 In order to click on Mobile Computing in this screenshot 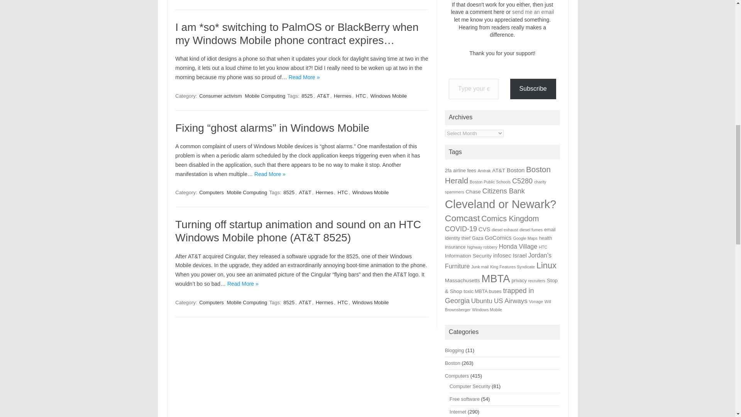, I will do `click(247, 192)`.